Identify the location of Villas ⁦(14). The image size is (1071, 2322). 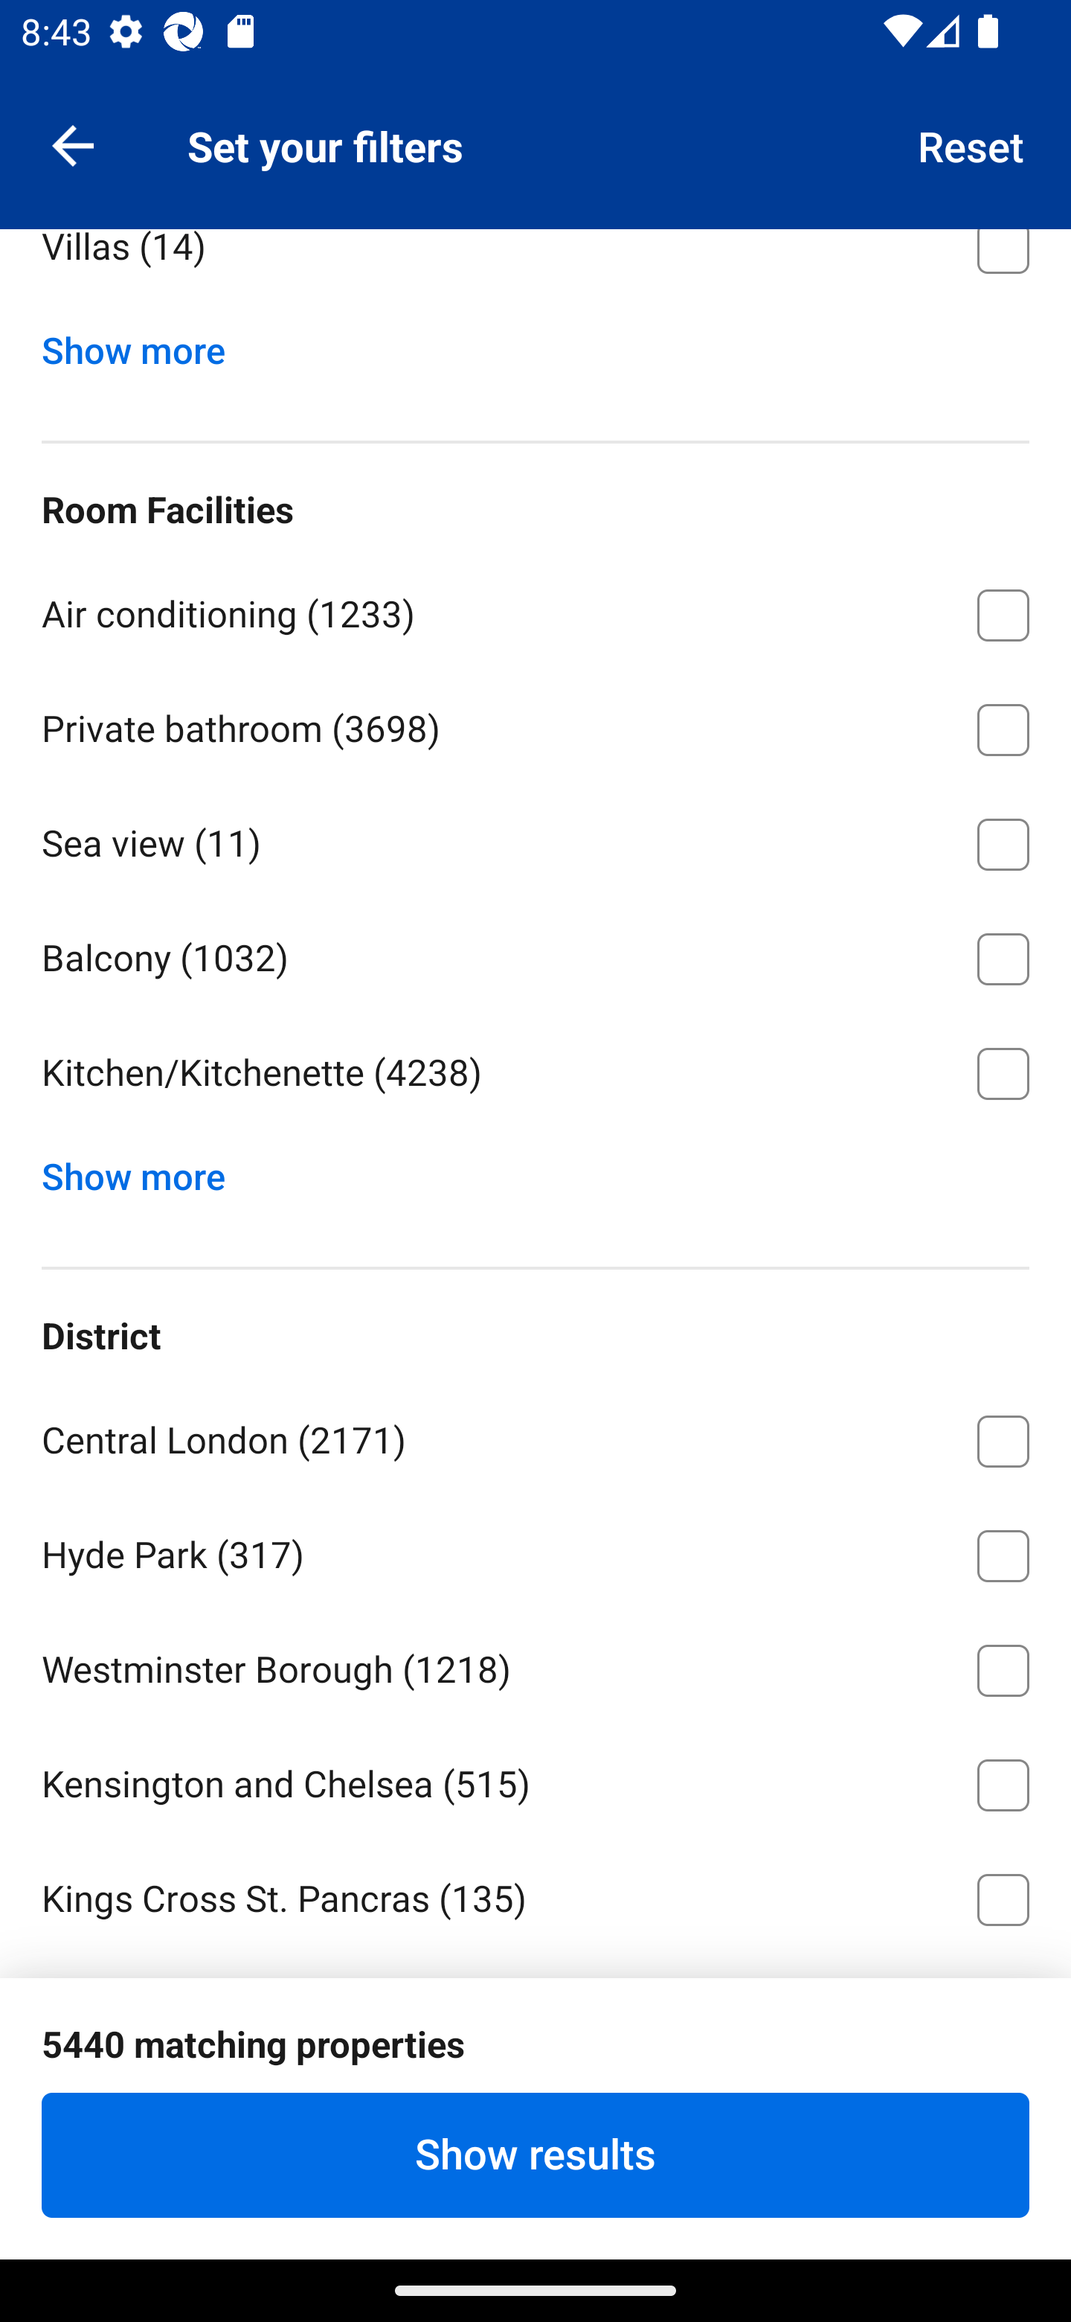
(535, 270).